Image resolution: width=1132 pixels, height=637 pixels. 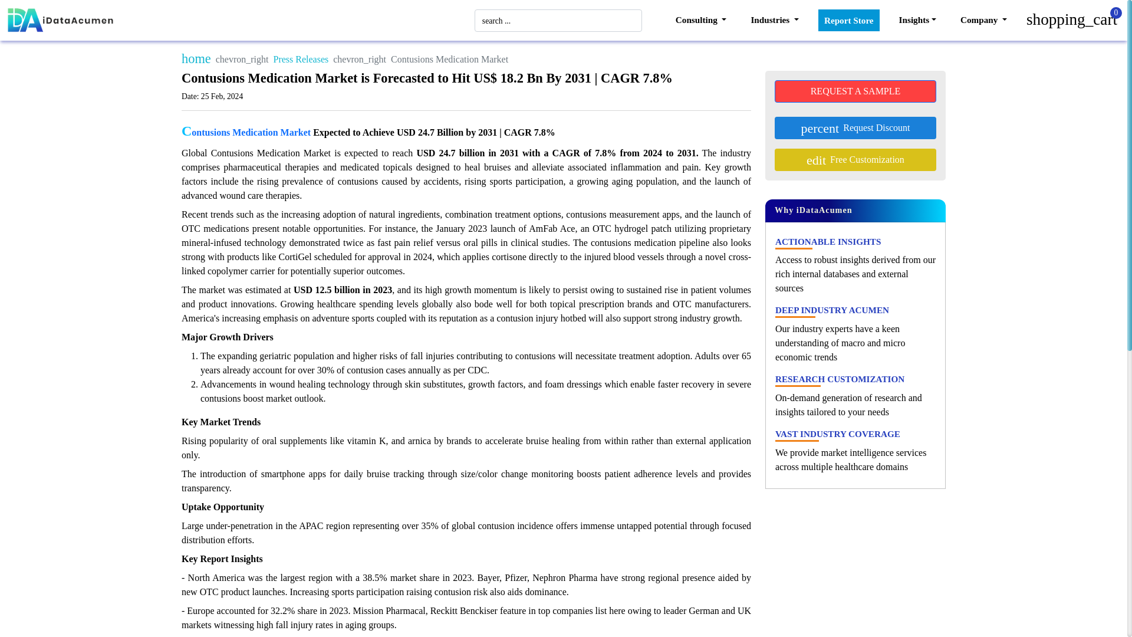 I want to click on REQUEST A SAMPLE, so click(x=855, y=91).